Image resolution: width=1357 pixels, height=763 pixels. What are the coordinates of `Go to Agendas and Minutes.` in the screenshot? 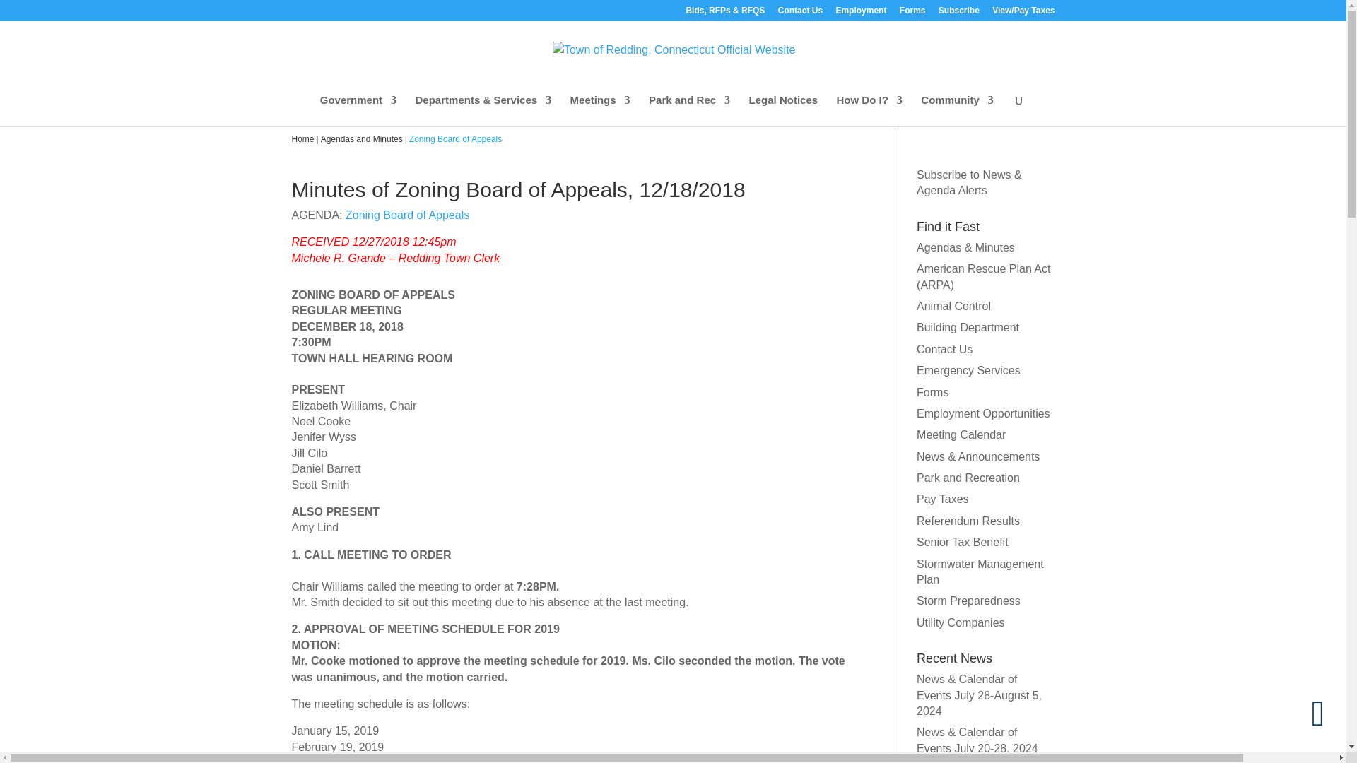 It's located at (362, 139).